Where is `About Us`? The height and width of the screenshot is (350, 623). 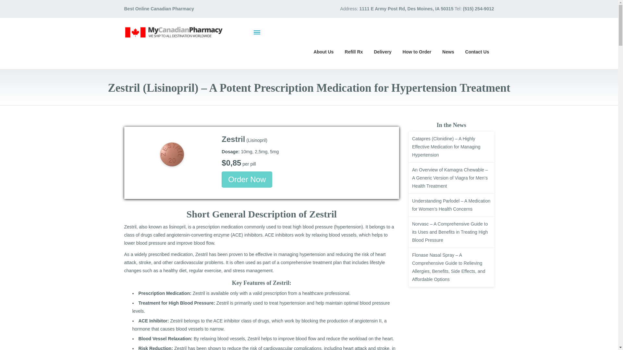 About Us is located at coordinates (323, 51).